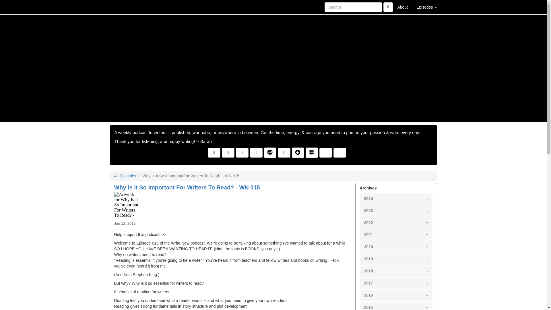 The height and width of the screenshot is (310, 551). What do you see at coordinates (232, 205) in the screenshot?
I see `Why Is It So Important For Writers To Read? - WN 015` at bounding box center [232, 205].